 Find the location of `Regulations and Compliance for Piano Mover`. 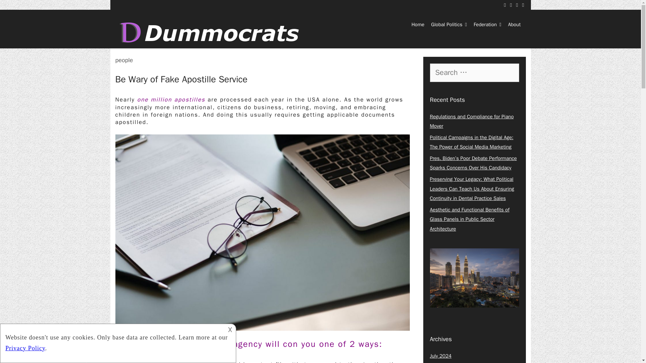

Regulations and Compliance for Piano Mover is located at coordinates (472, 121).